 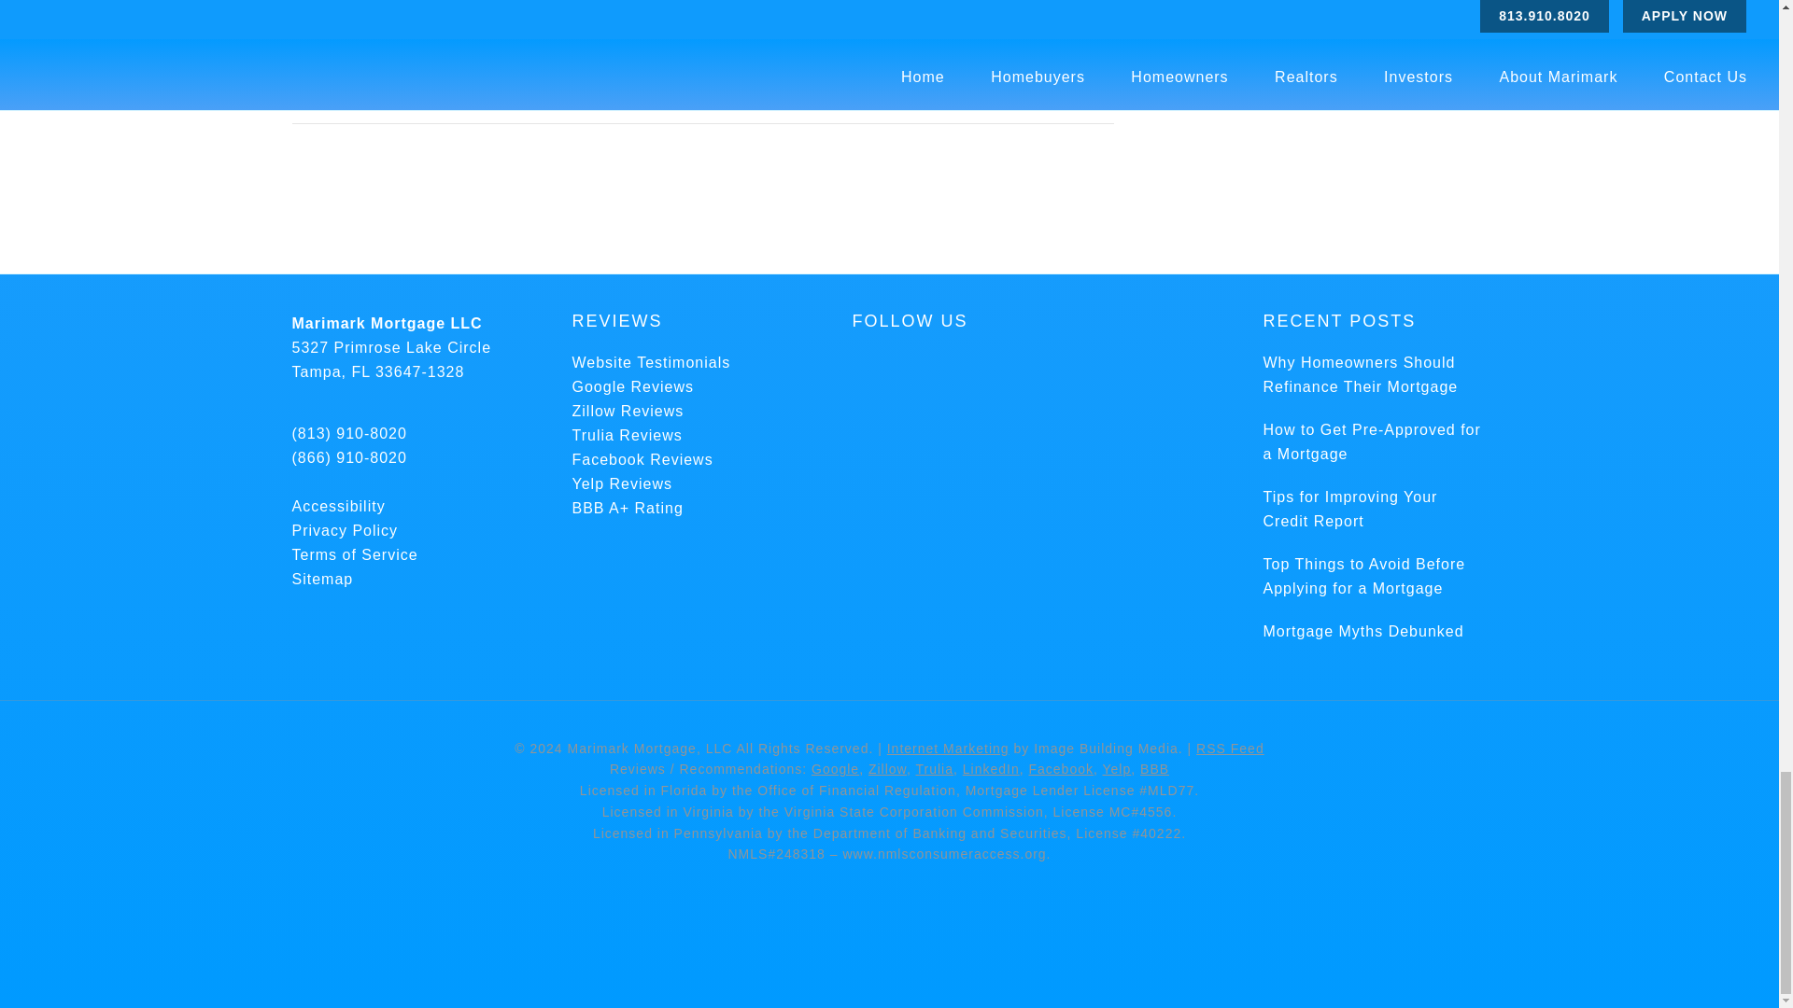 I want to click on Terms of Service, so click(x=354, y=554).